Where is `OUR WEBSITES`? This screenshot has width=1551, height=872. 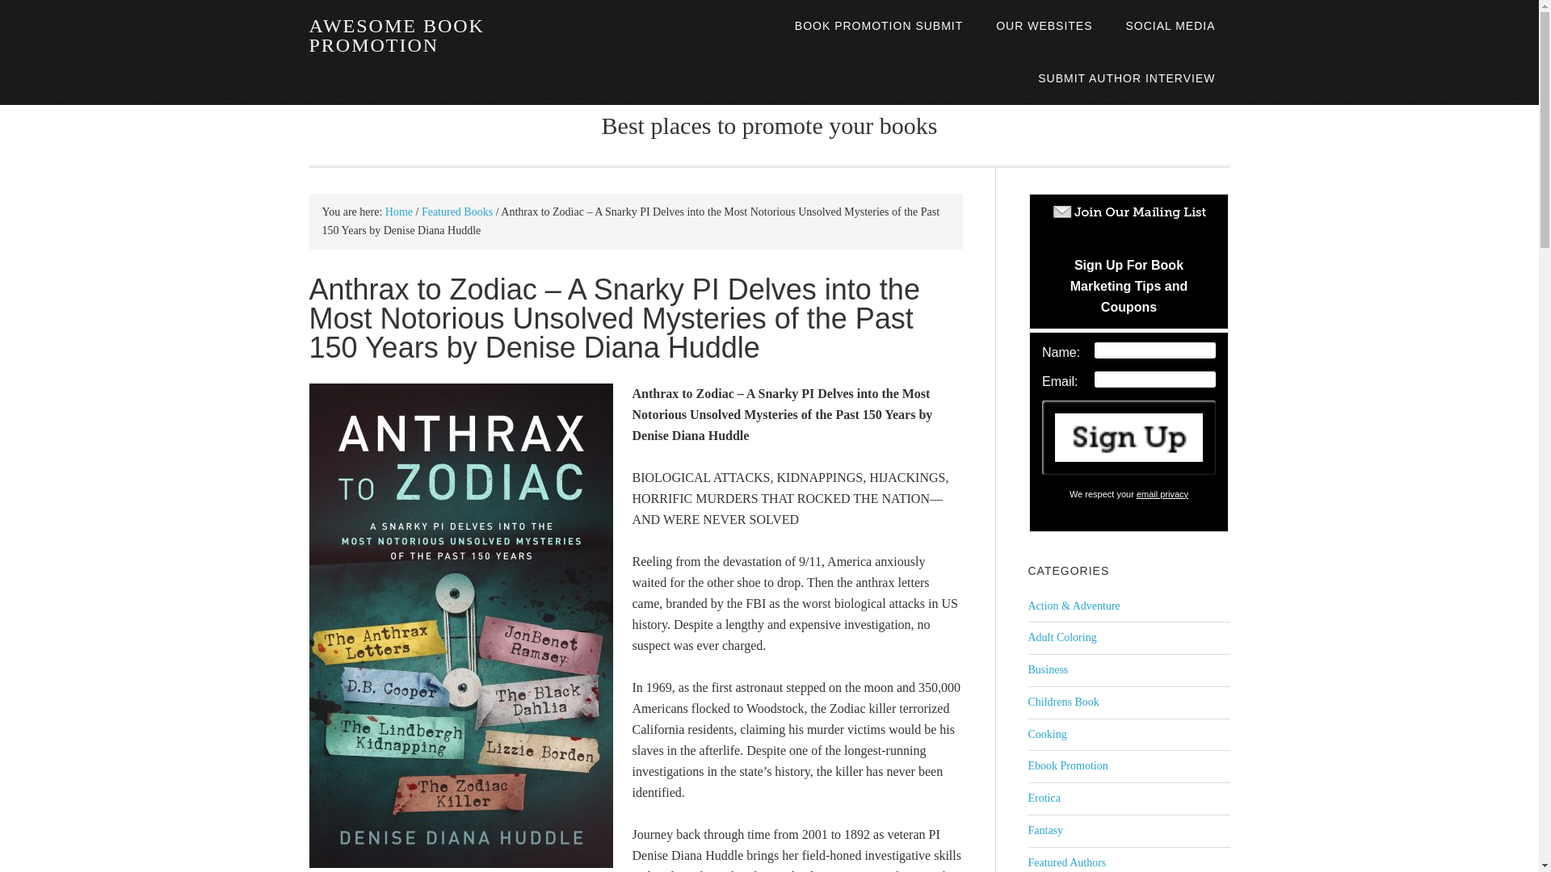
OUR WEBSITES is located at coordinates (1044, 26).